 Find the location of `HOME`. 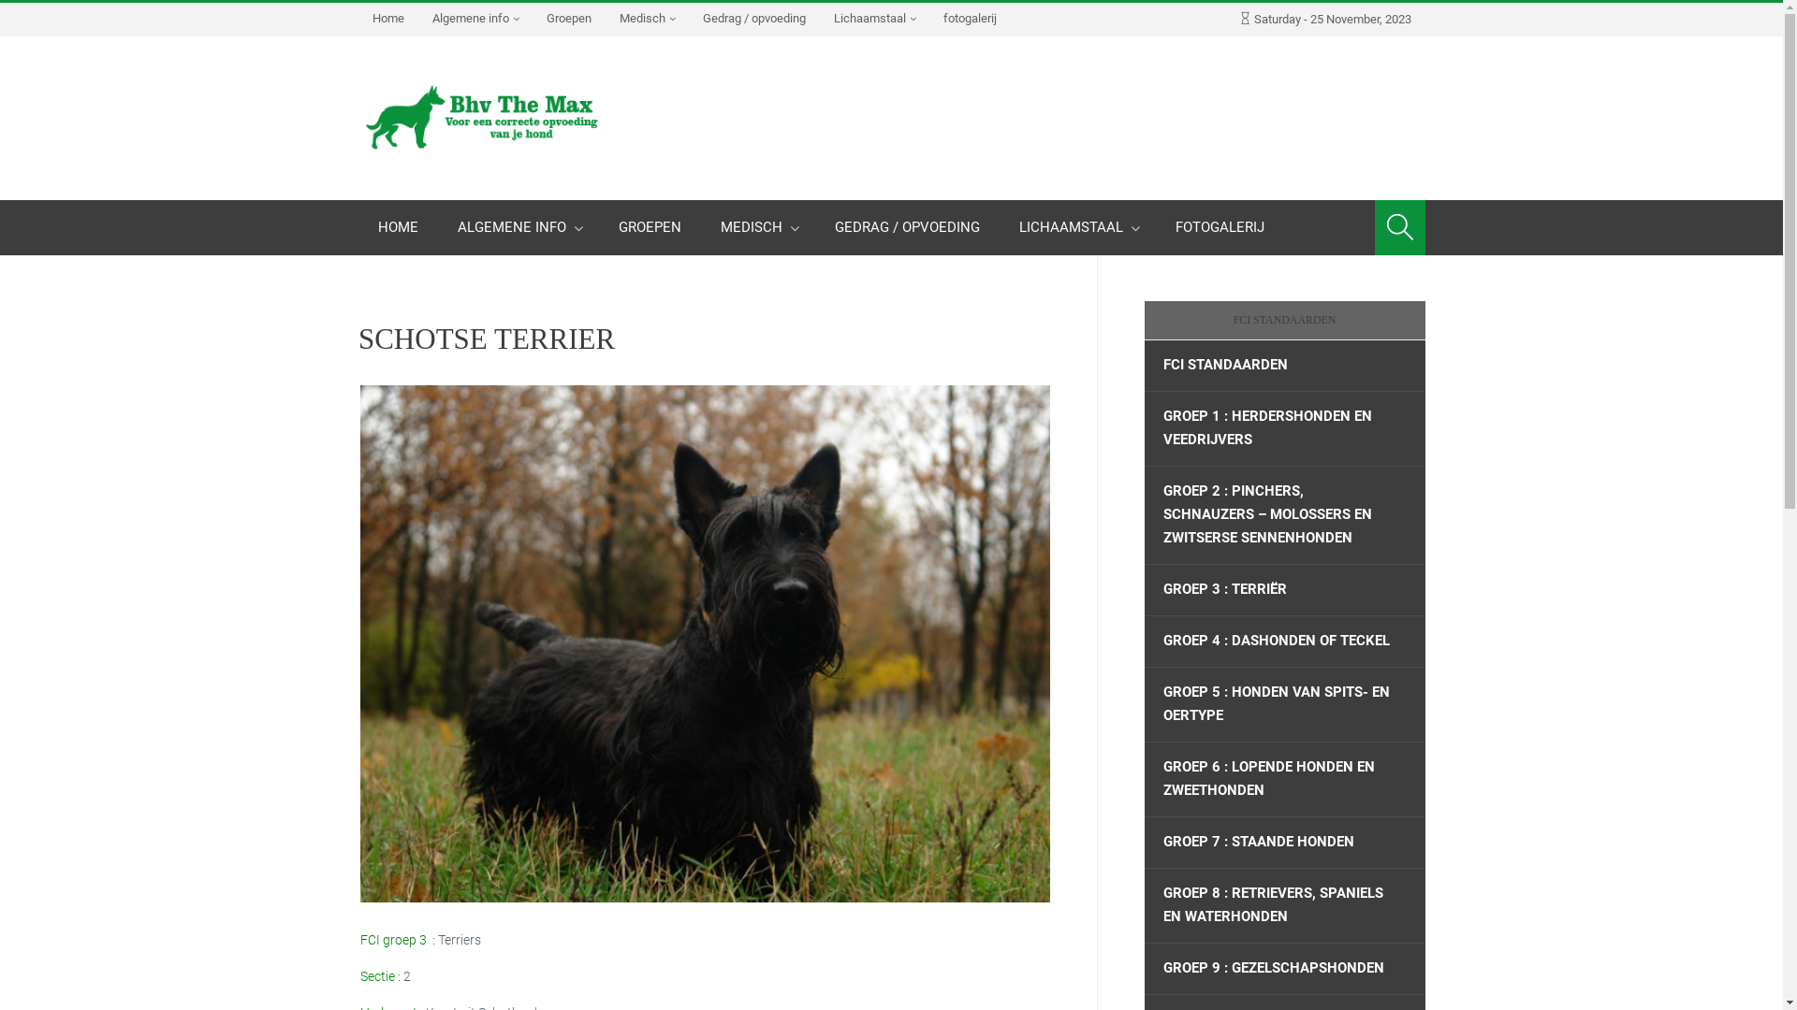

HOME is located at coordinates (397, 228).